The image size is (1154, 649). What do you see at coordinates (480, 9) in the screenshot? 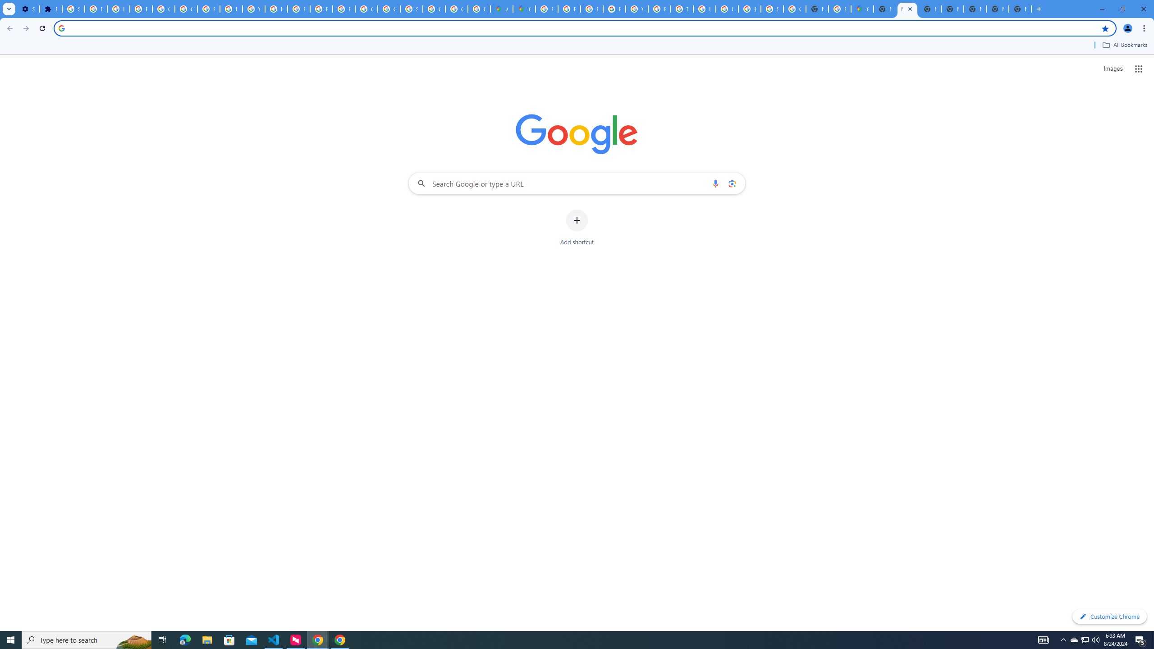
I see `Create your Google Account` at bounding box center [480, 9].